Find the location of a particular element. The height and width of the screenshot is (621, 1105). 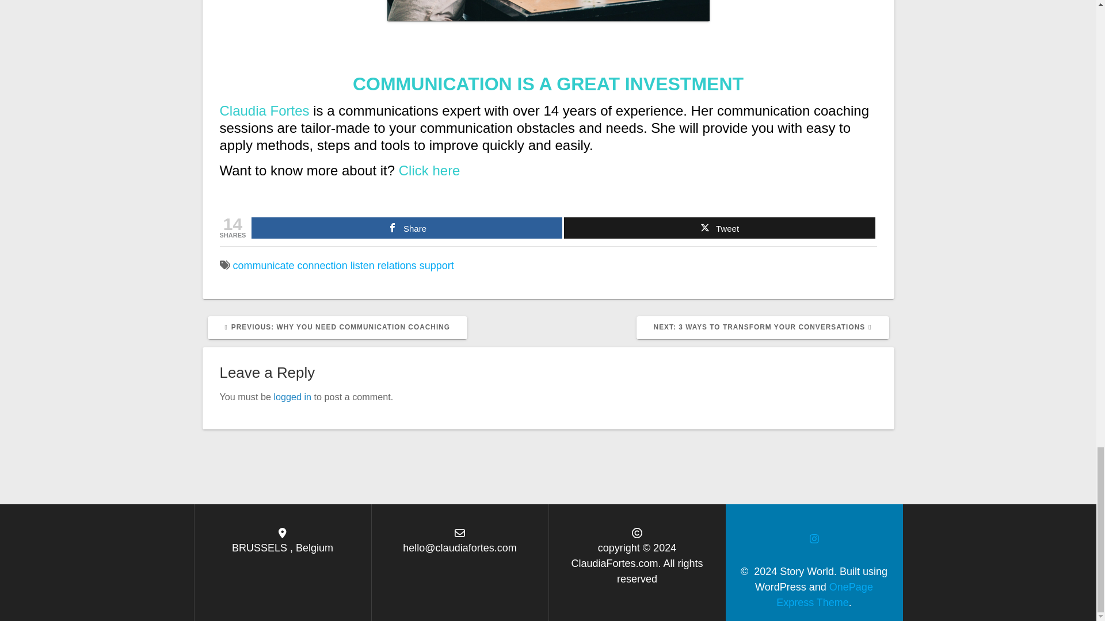

Share is located at coordinates (292, 397).